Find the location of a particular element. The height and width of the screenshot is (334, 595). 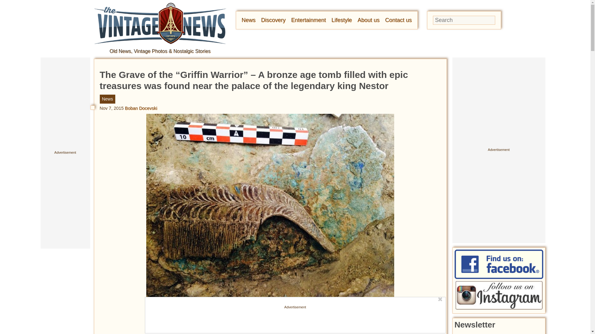

News is located at coordinates (249, 20).